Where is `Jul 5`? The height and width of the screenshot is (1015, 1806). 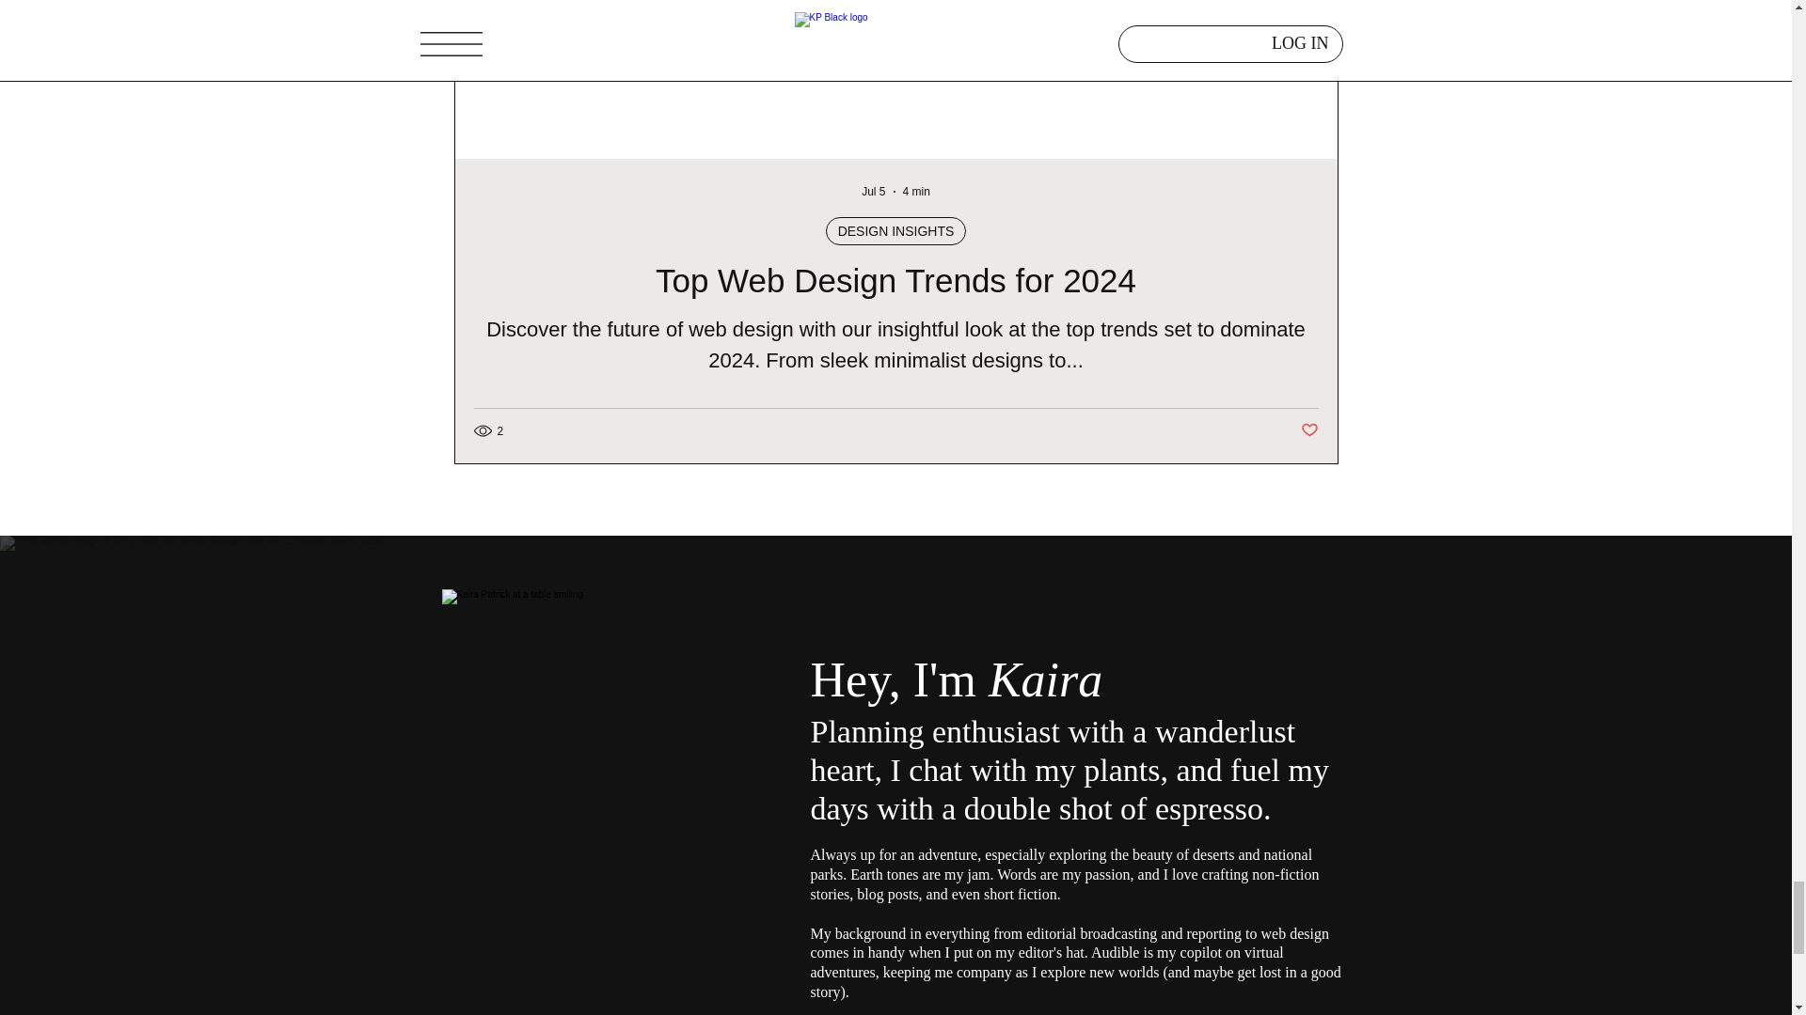 Jul 5 is located at coordinates (873, 191).